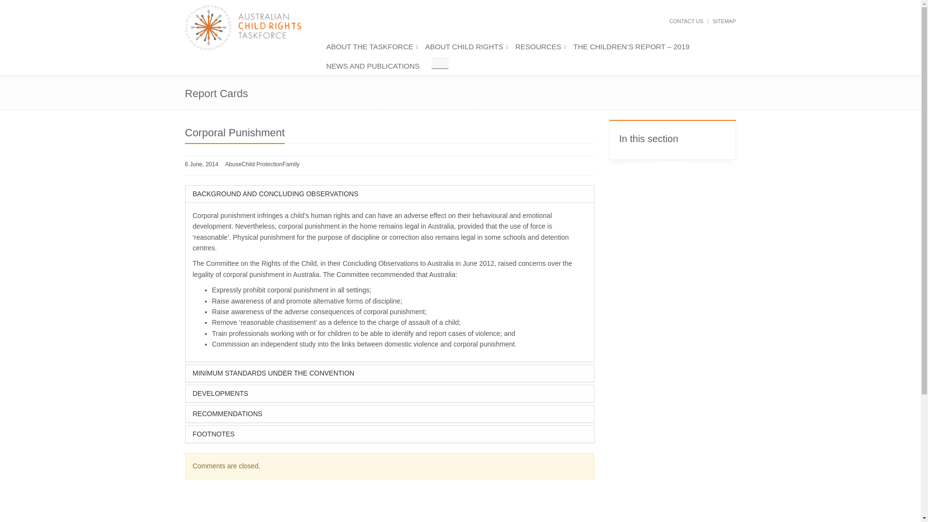 Image resolution: width=928 pixels, height=522 pixels. What do you see at coordinates (390, 393) in the screenshot?
I see `DEVELOPMENTS` at bounding box center [390, 393].